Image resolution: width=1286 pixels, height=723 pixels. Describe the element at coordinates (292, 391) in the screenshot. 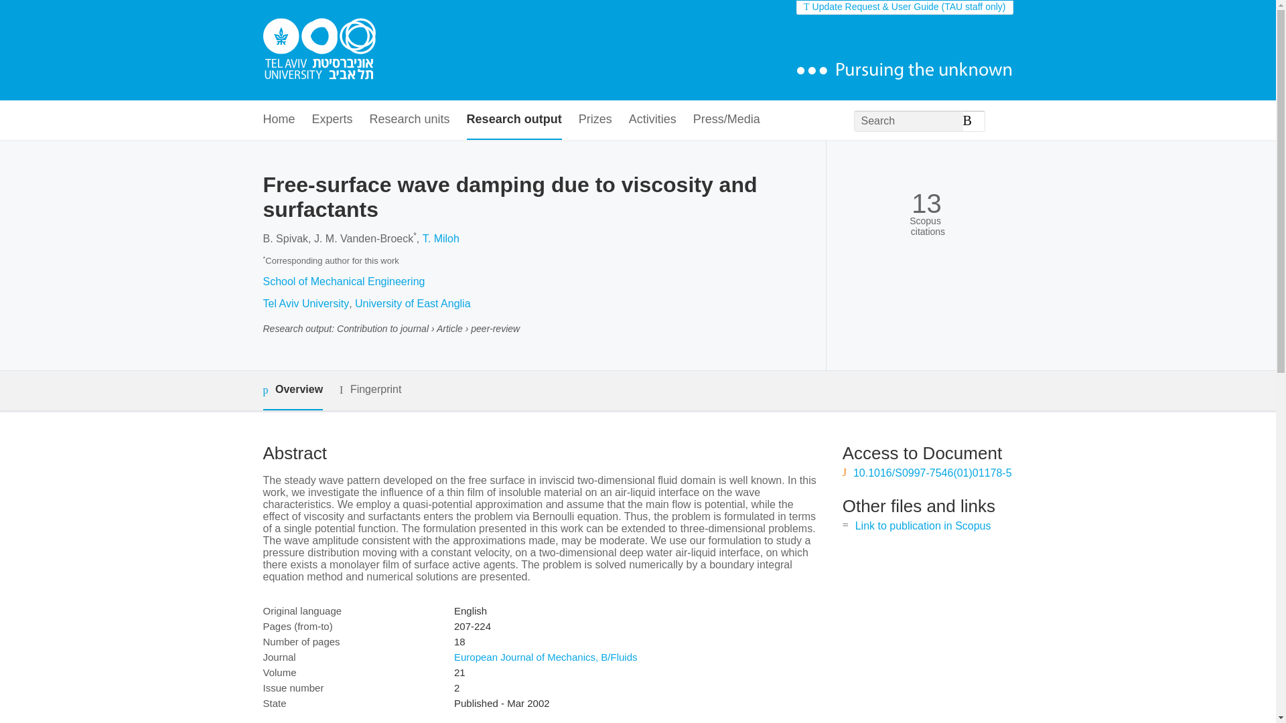

I see `Overview` at that location.